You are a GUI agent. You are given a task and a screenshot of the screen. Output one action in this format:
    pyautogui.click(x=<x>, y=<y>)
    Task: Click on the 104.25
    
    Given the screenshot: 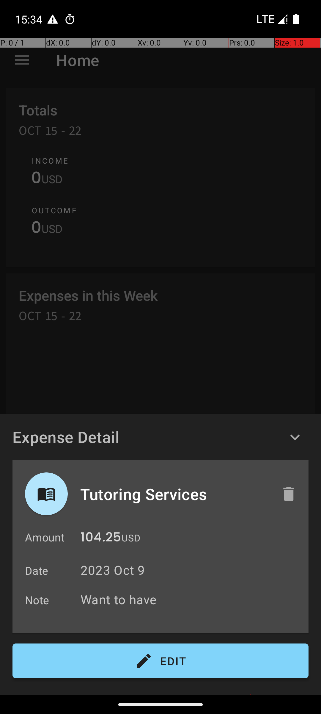 What is the action you would take?
    pyautogui.click(x=101, y=538)
    